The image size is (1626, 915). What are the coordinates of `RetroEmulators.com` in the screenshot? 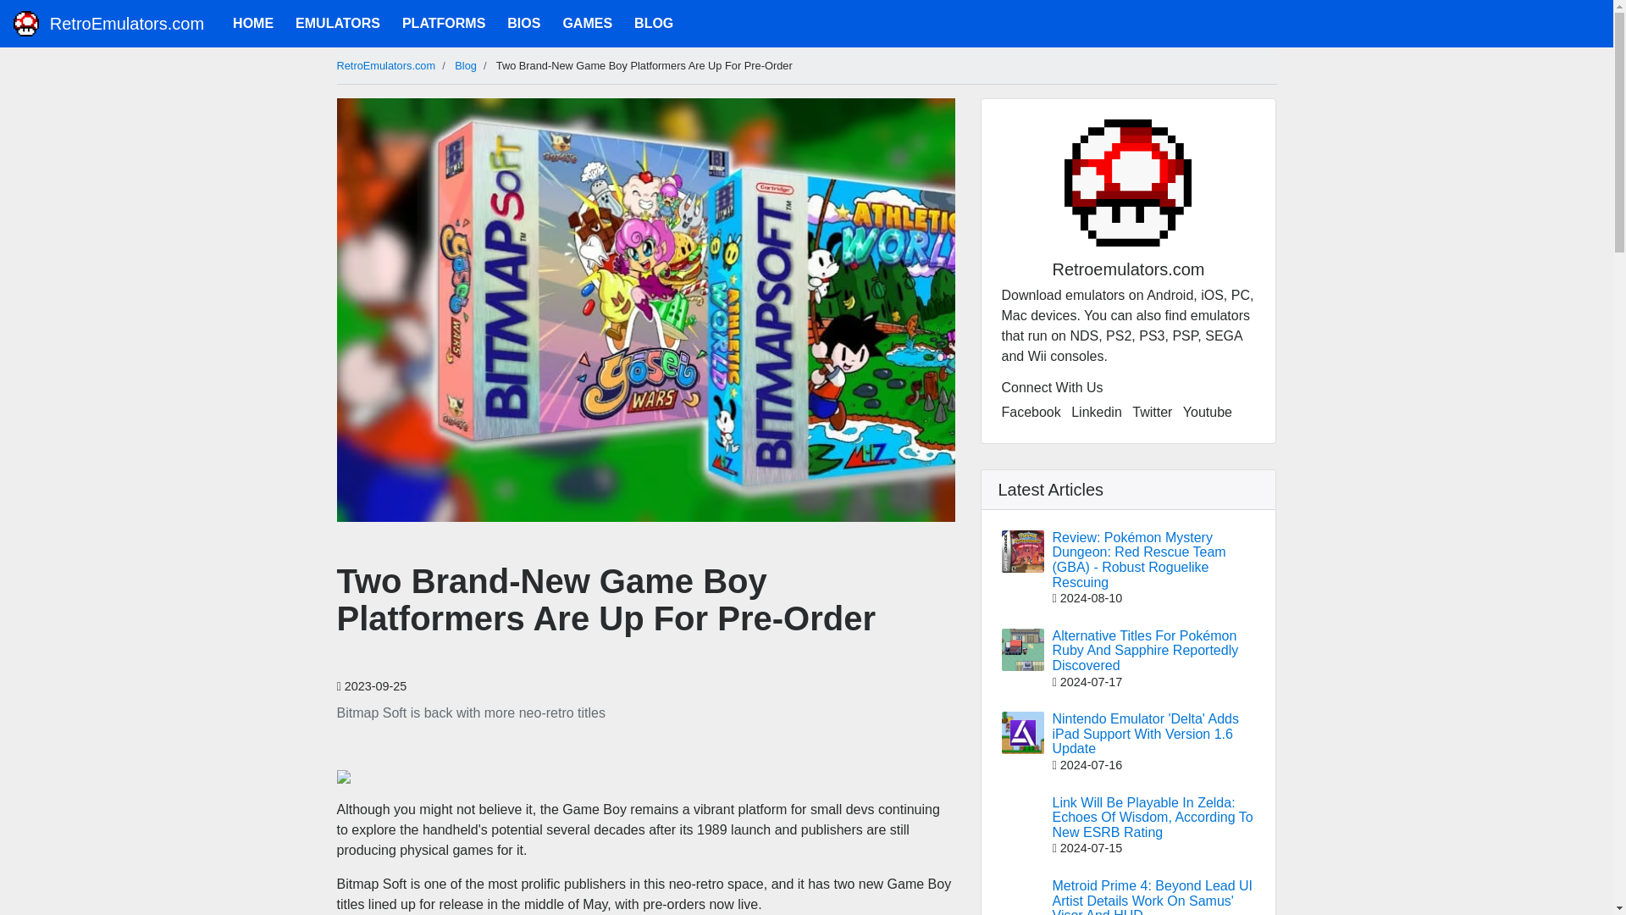 It's located at (108, 24).